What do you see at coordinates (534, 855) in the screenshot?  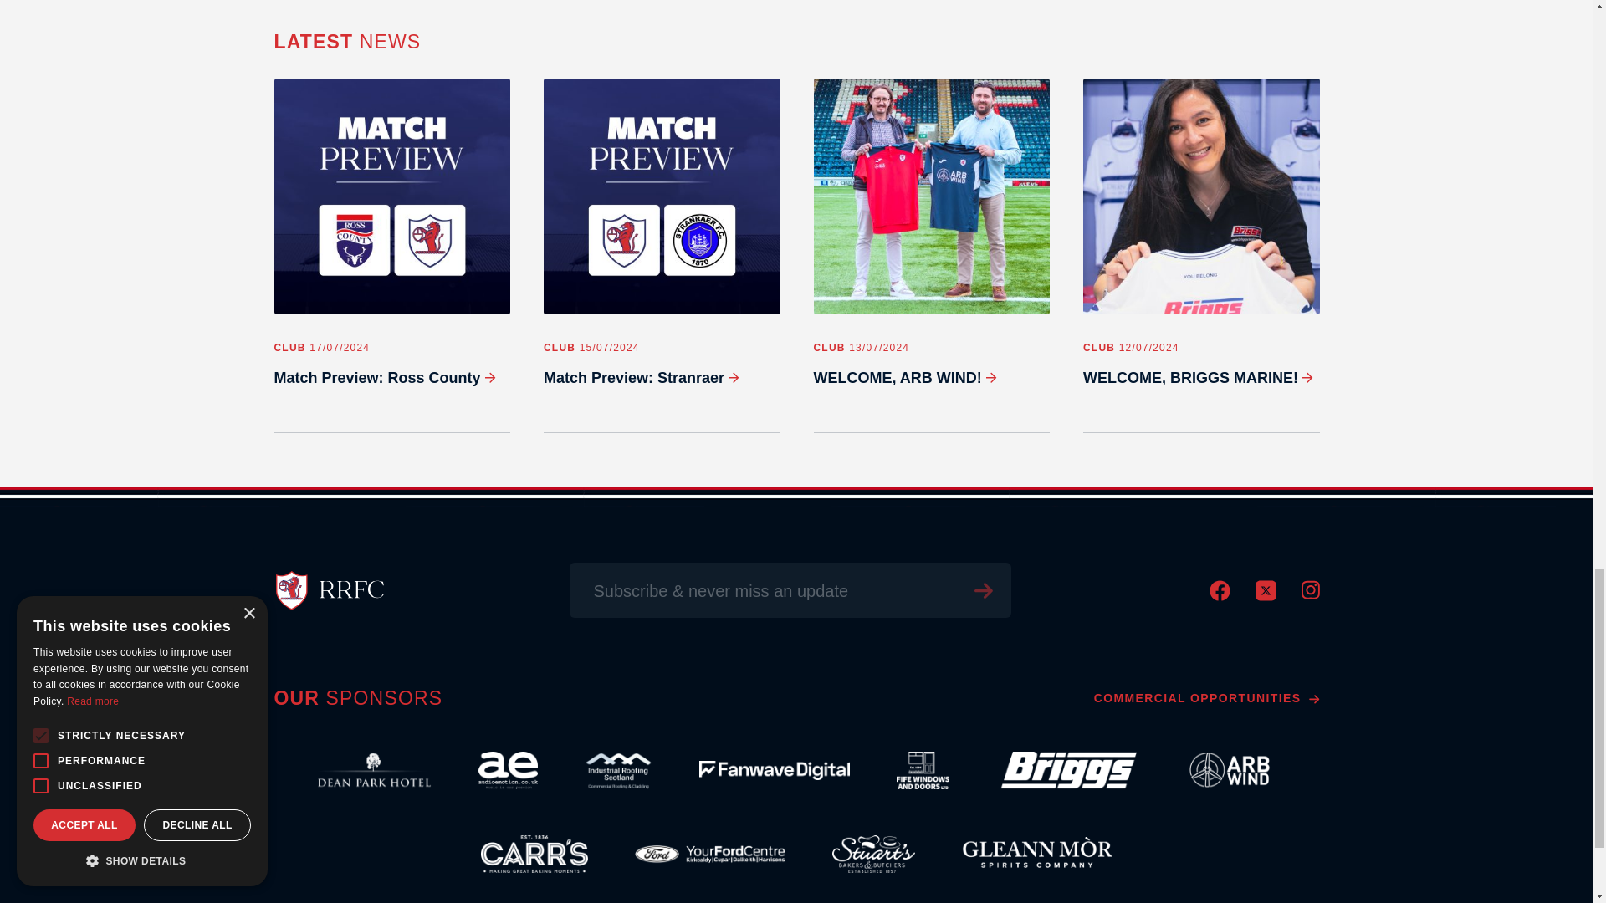 I see `Carr's` at bounding box center [534, 855].